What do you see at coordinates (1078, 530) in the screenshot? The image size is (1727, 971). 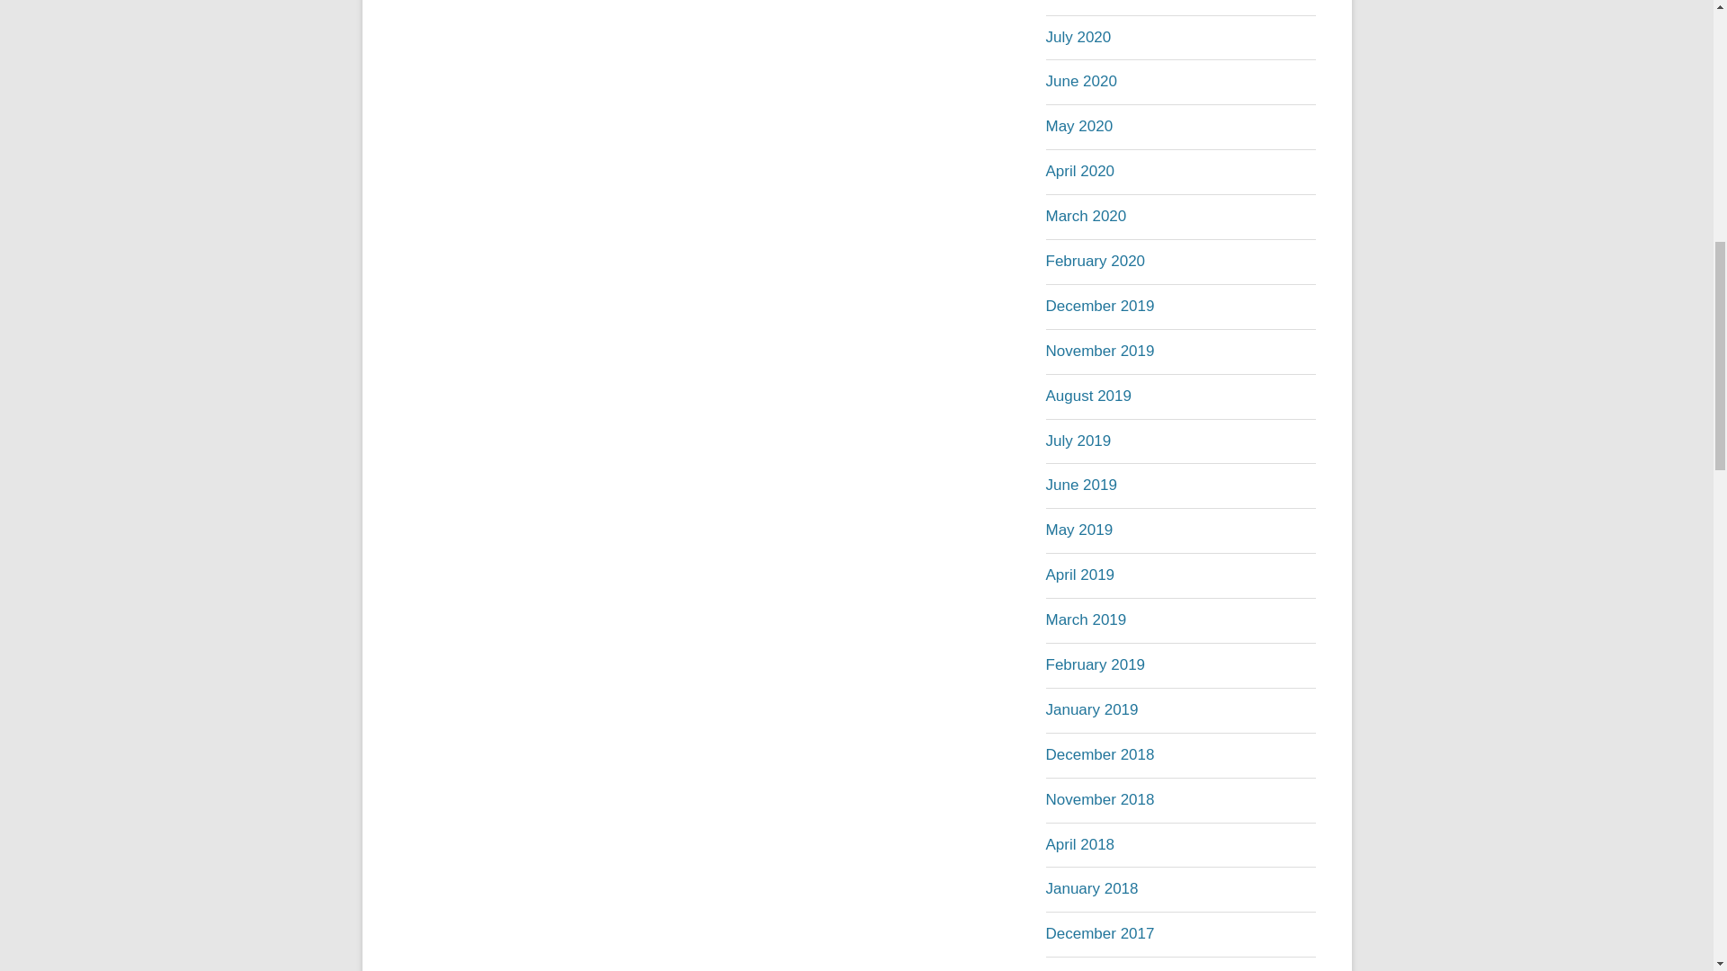 I see `May 2019` at bounding box center [1078, 530].